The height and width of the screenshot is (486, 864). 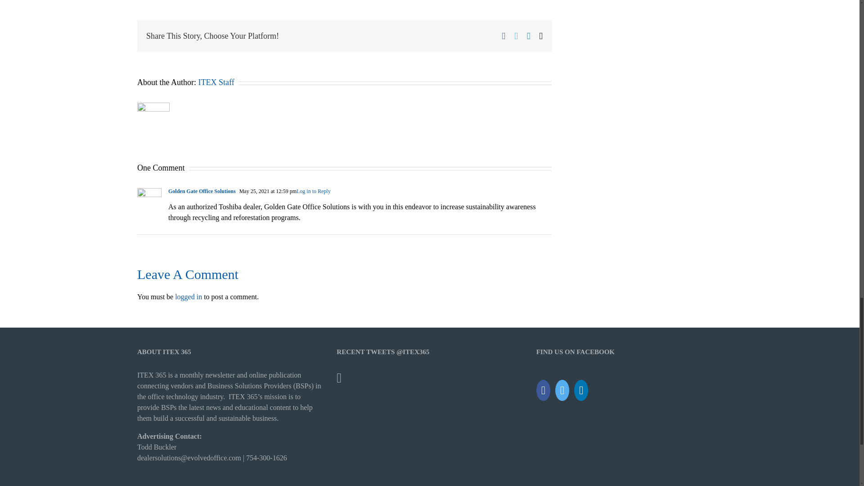 I want to click on Golden Gate Office Solutions, so click(x=202, y=191).